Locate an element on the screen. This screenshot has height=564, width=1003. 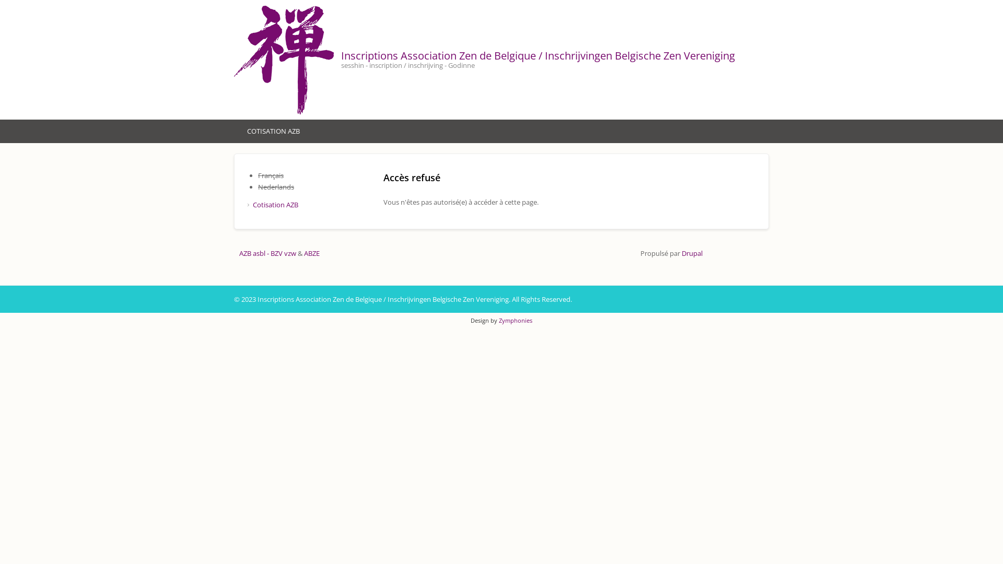
Drupal is located at coordinates (692, 253).